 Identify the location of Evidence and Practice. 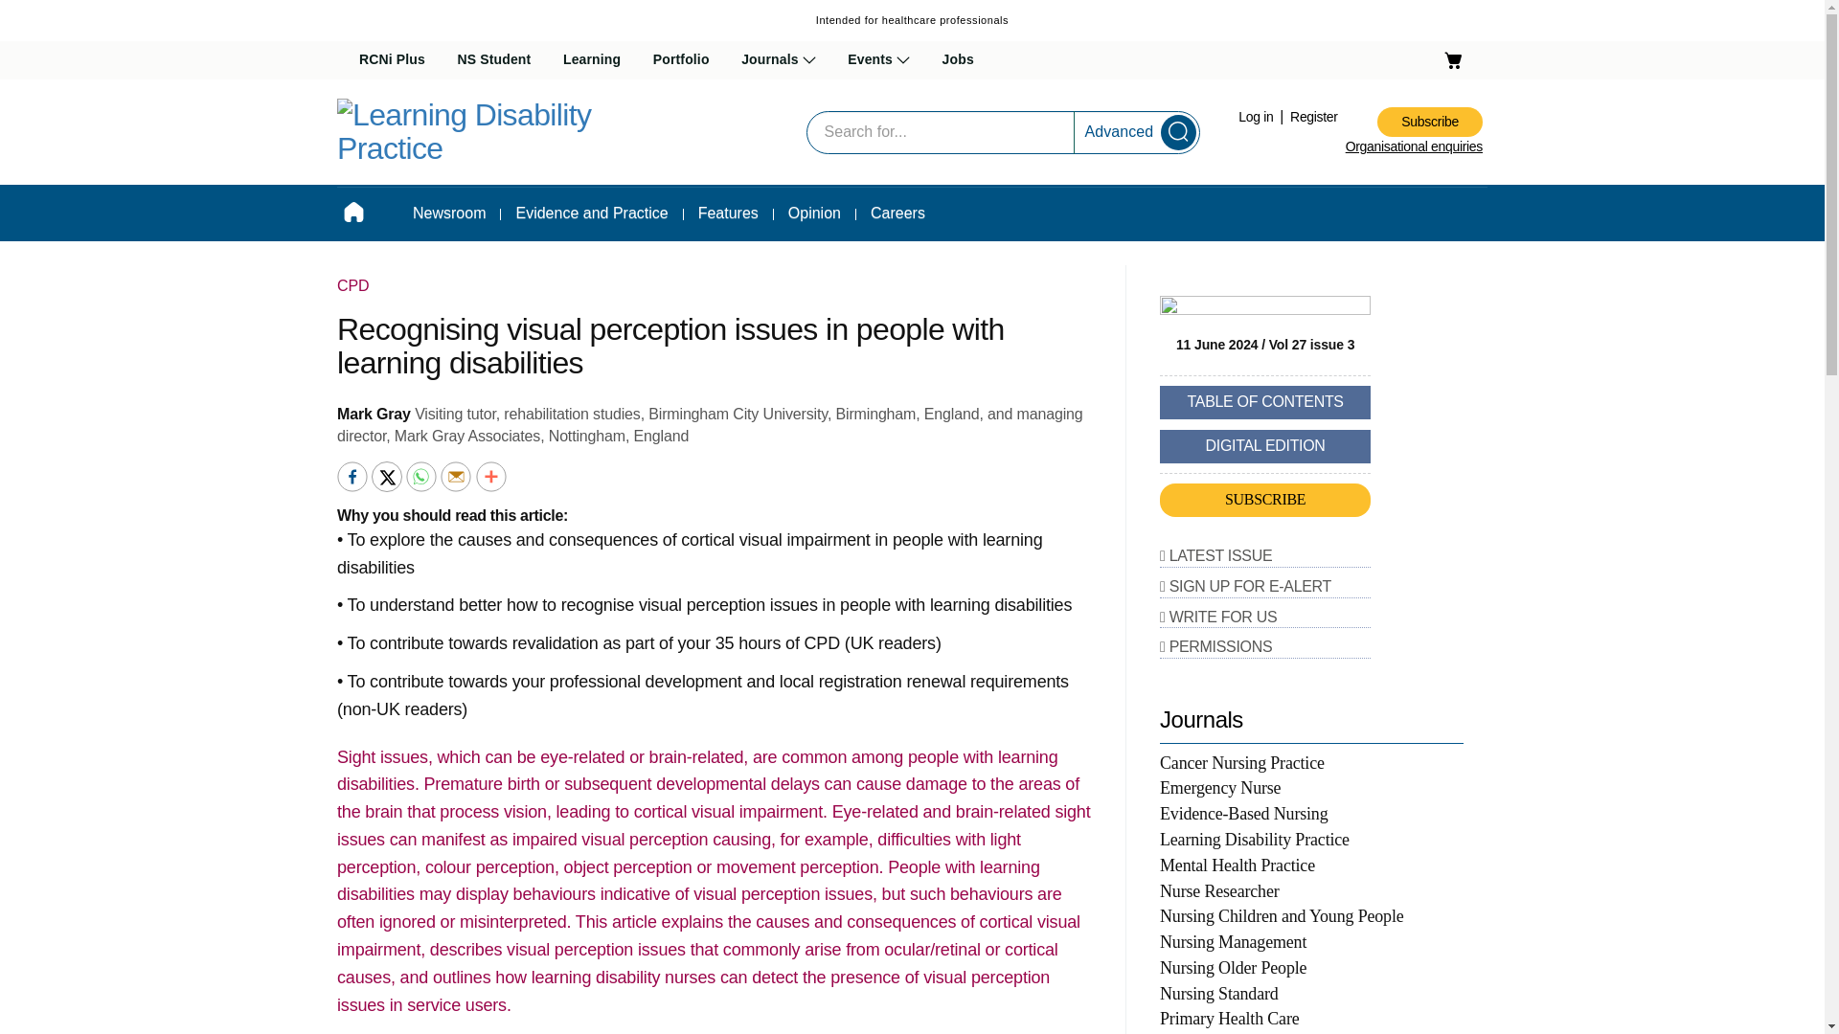
(591, 213).